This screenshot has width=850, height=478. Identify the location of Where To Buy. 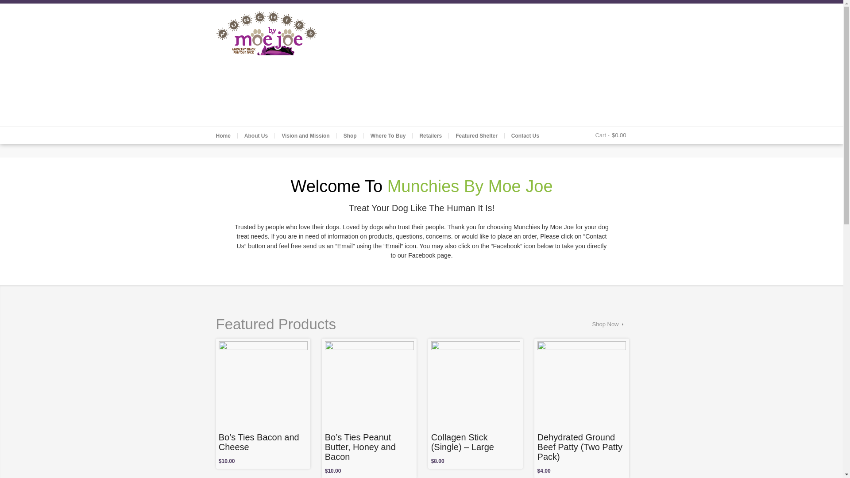
(388, 136).